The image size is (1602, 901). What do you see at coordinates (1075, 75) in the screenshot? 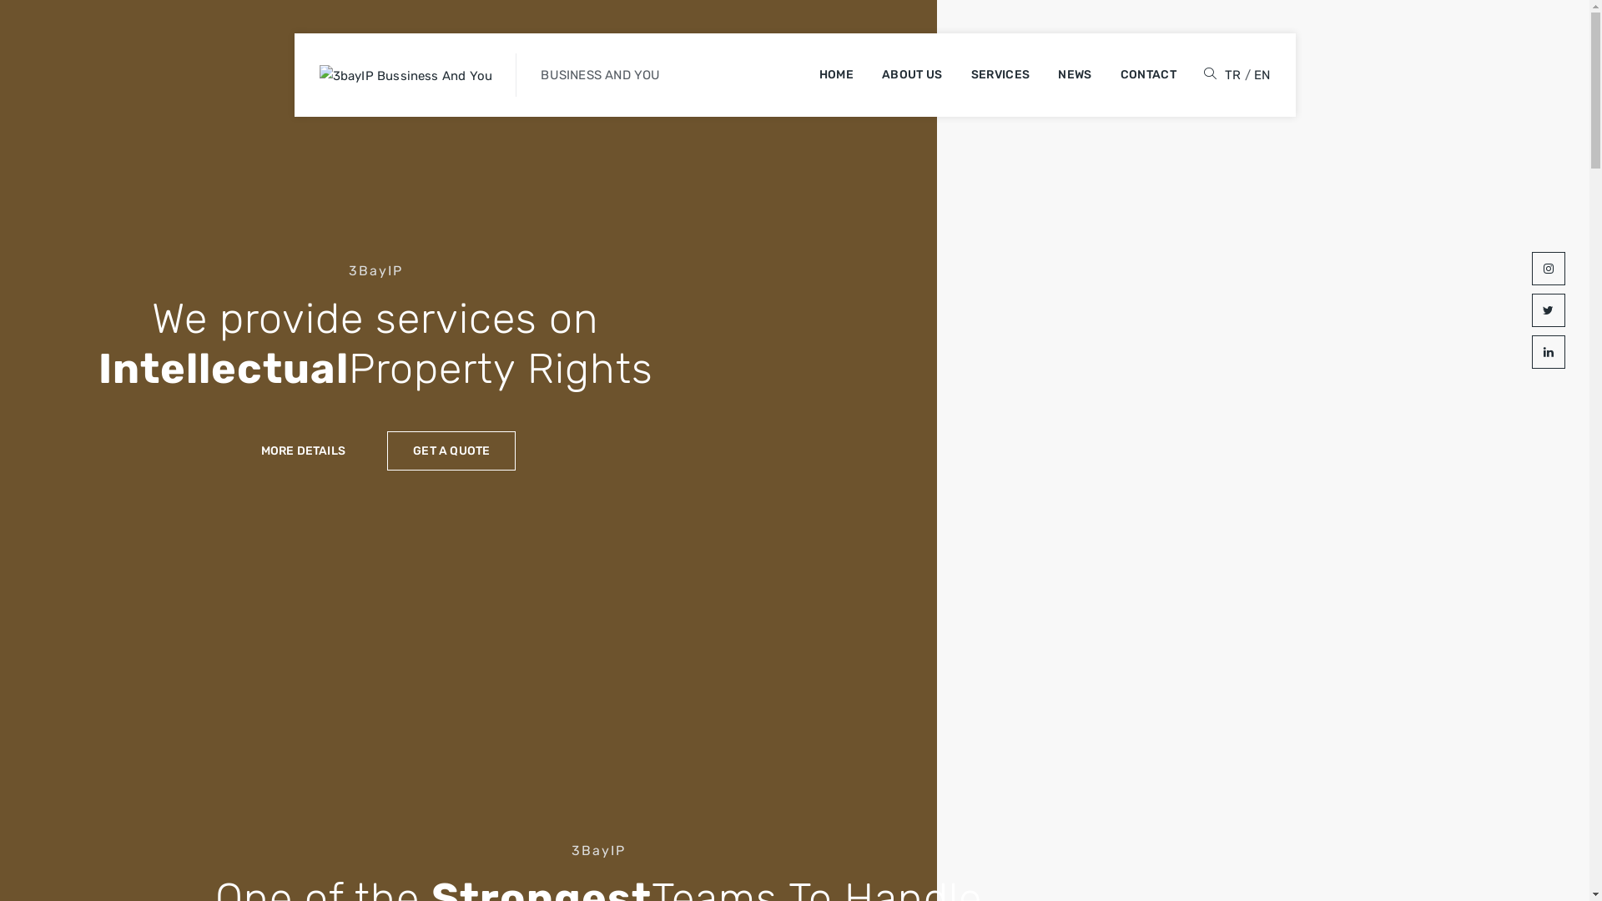
I see `NEWS` at bounding box center [1075, 75].